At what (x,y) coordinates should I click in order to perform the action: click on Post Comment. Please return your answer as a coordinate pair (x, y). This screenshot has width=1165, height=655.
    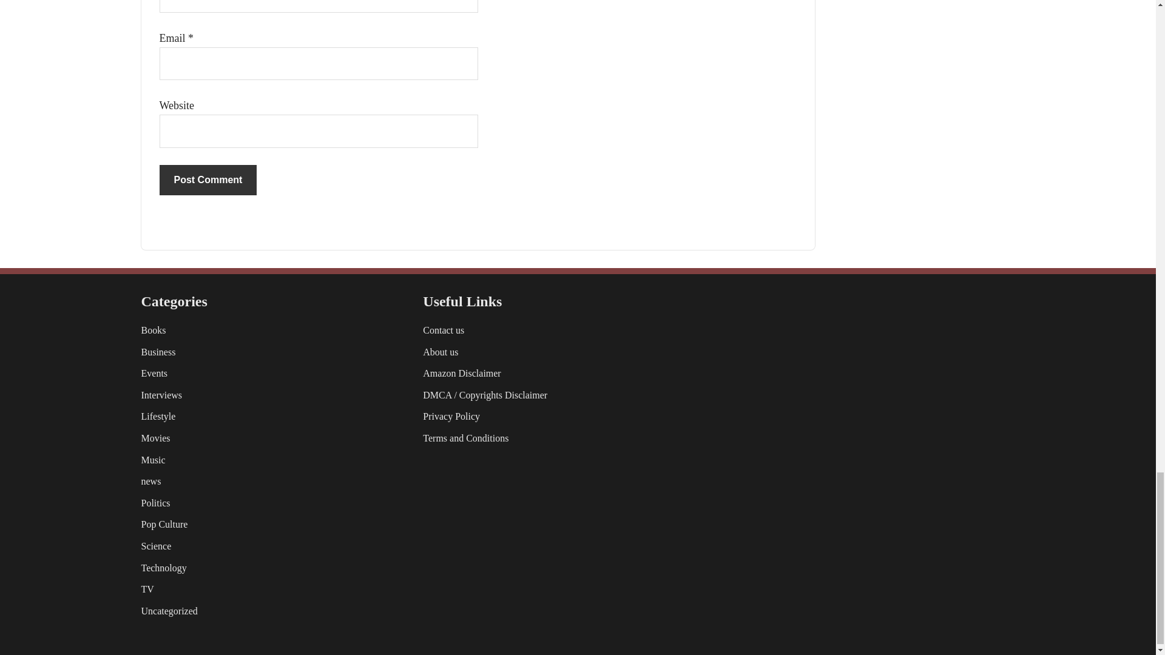
    Looking at the image, I should click on (208, 180).